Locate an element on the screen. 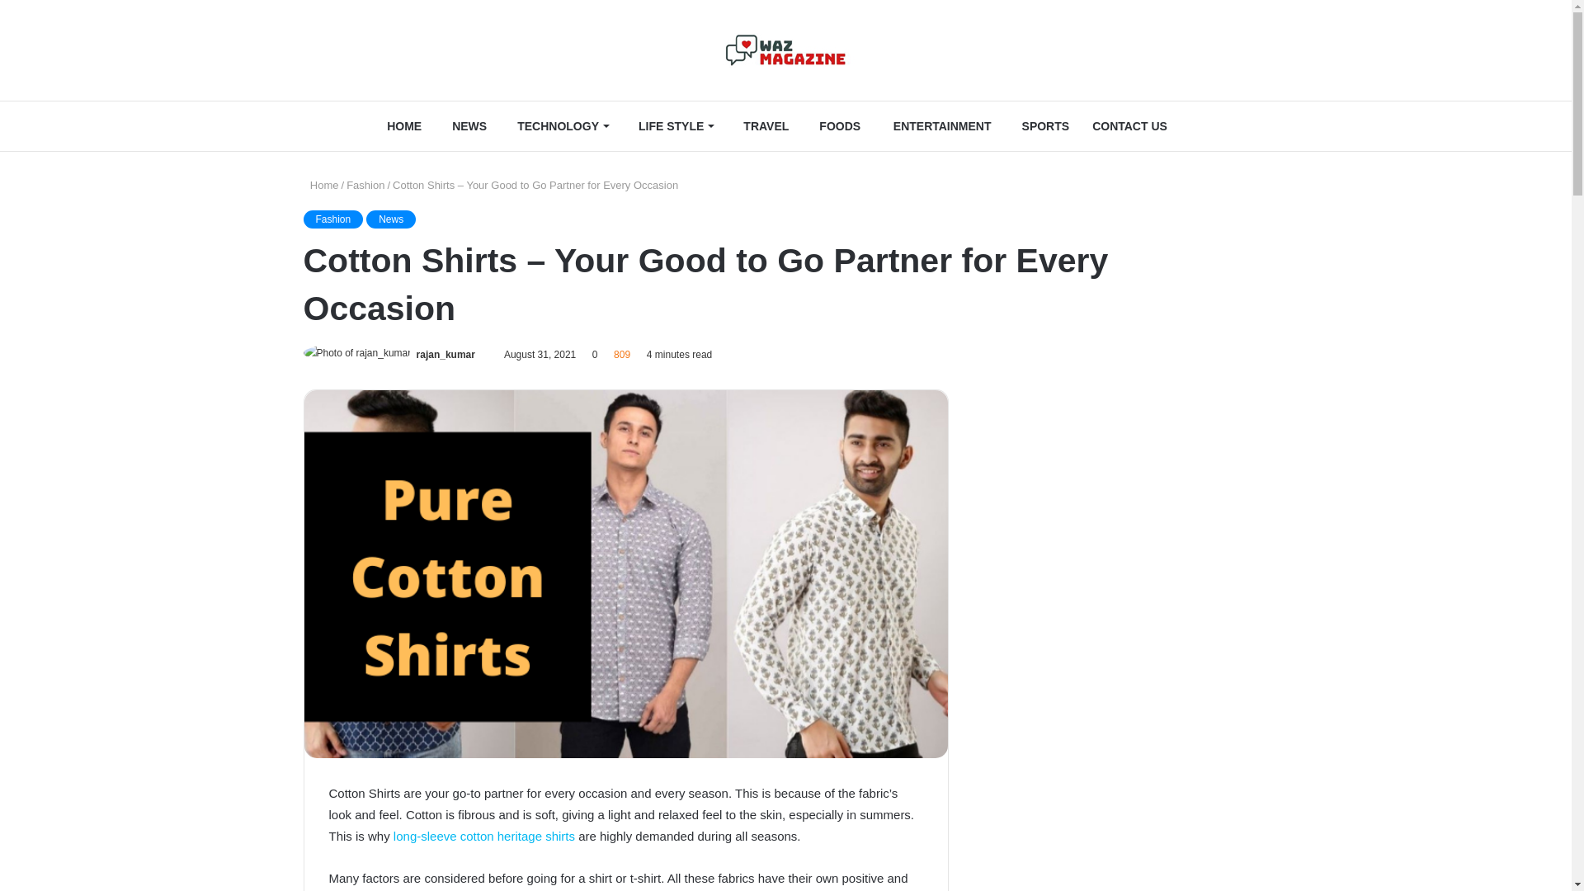  HOME is located at coordinates (399, 125).